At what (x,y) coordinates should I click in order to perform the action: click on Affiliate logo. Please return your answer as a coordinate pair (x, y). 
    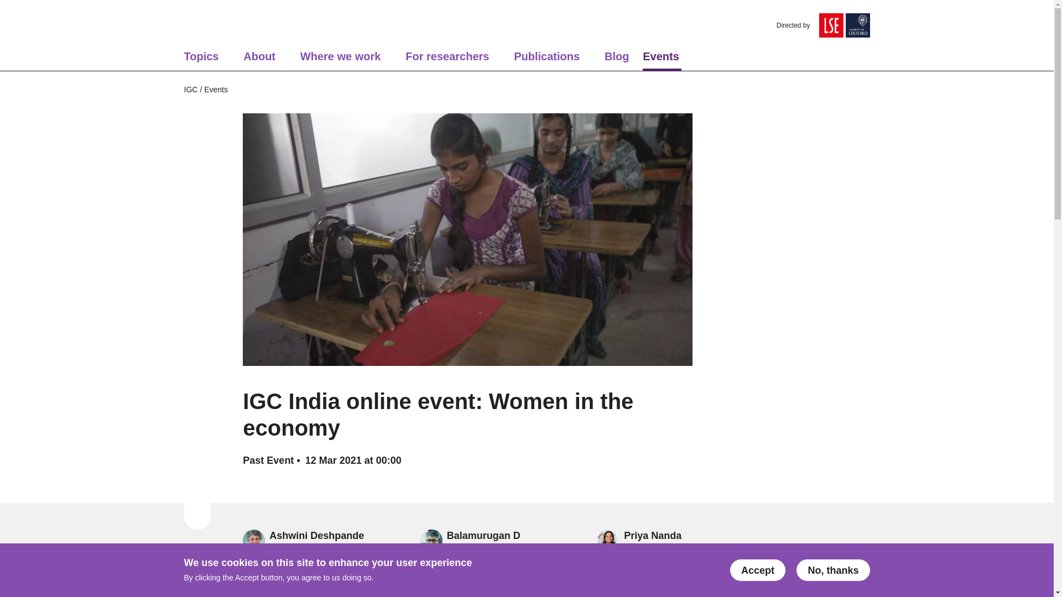
    Looking at the image, I should click on (831, 25).